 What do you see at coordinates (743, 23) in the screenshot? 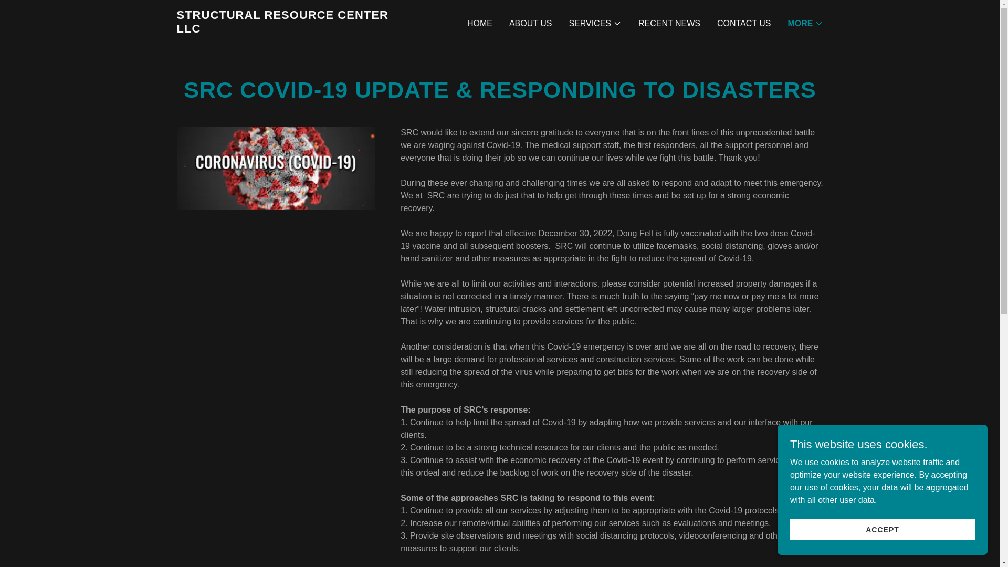
I see `CONTACT US` at bounding box center [743, 23].